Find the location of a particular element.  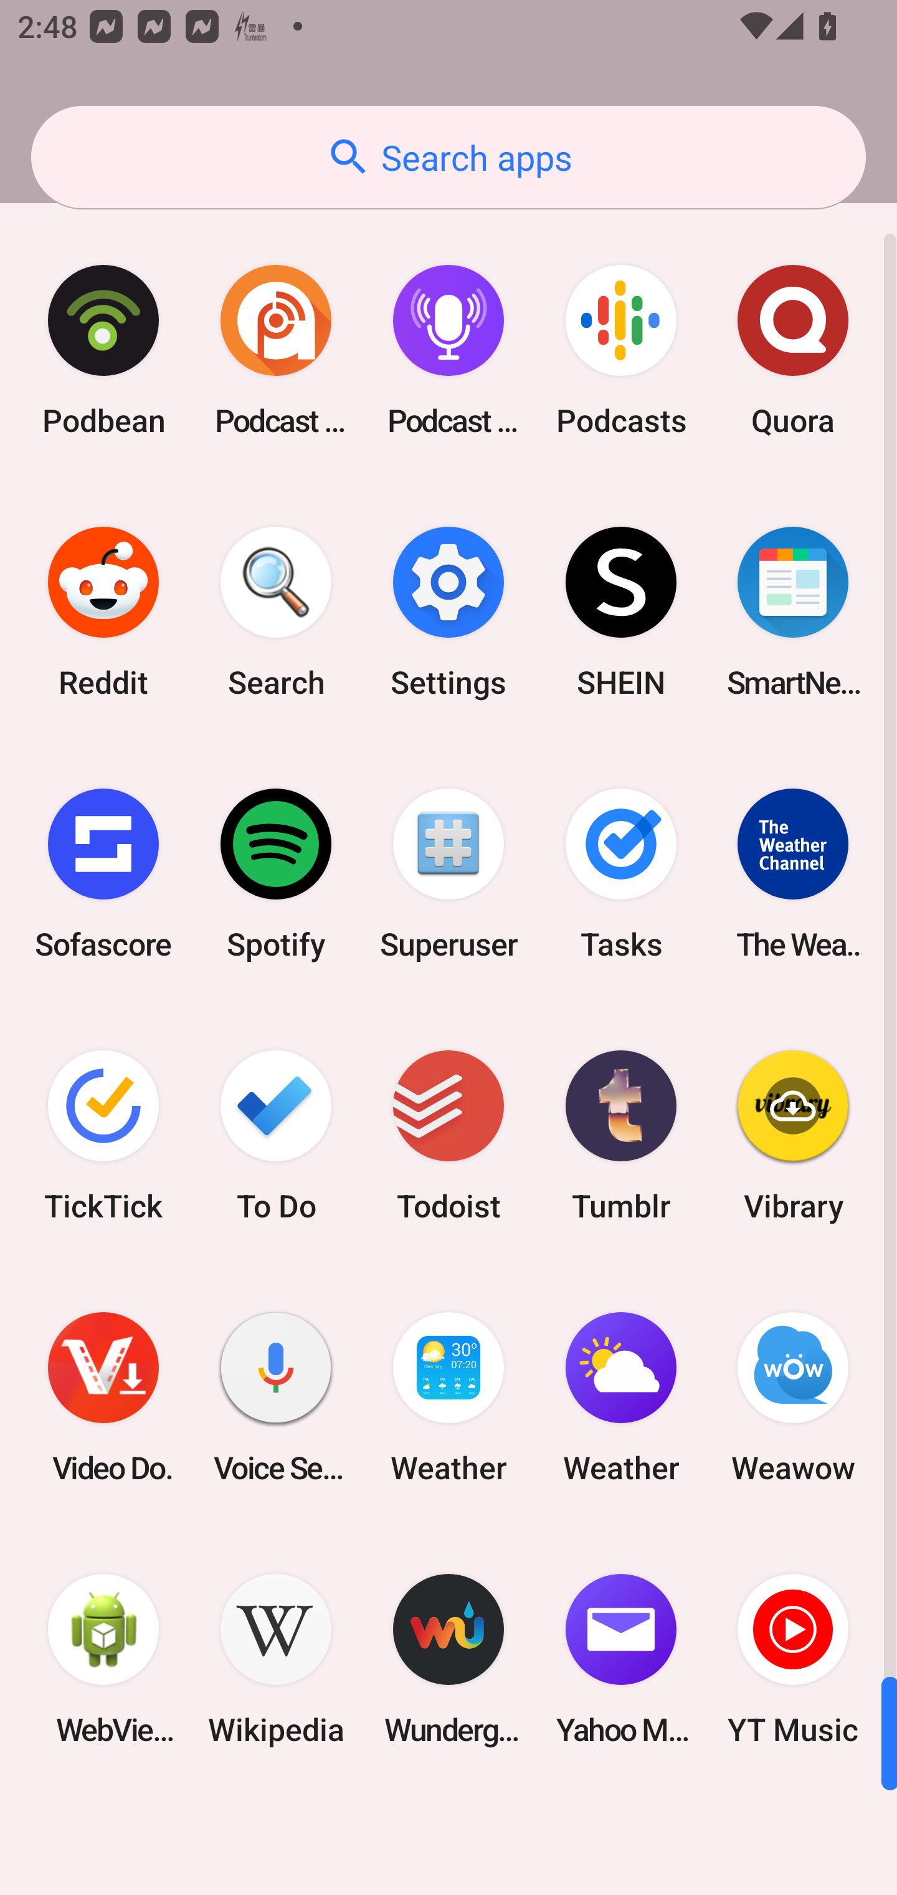

Reddit is located at coordinates (103, 612).